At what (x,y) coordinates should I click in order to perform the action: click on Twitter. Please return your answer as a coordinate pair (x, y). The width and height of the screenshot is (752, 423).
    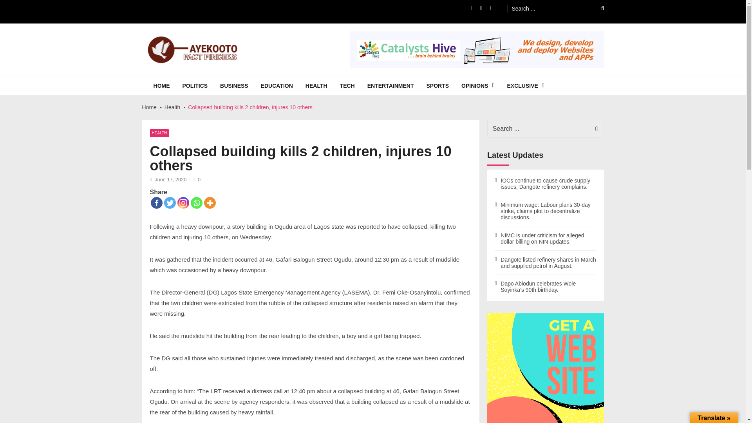
    Looking at the image, I should click on (169, 203).